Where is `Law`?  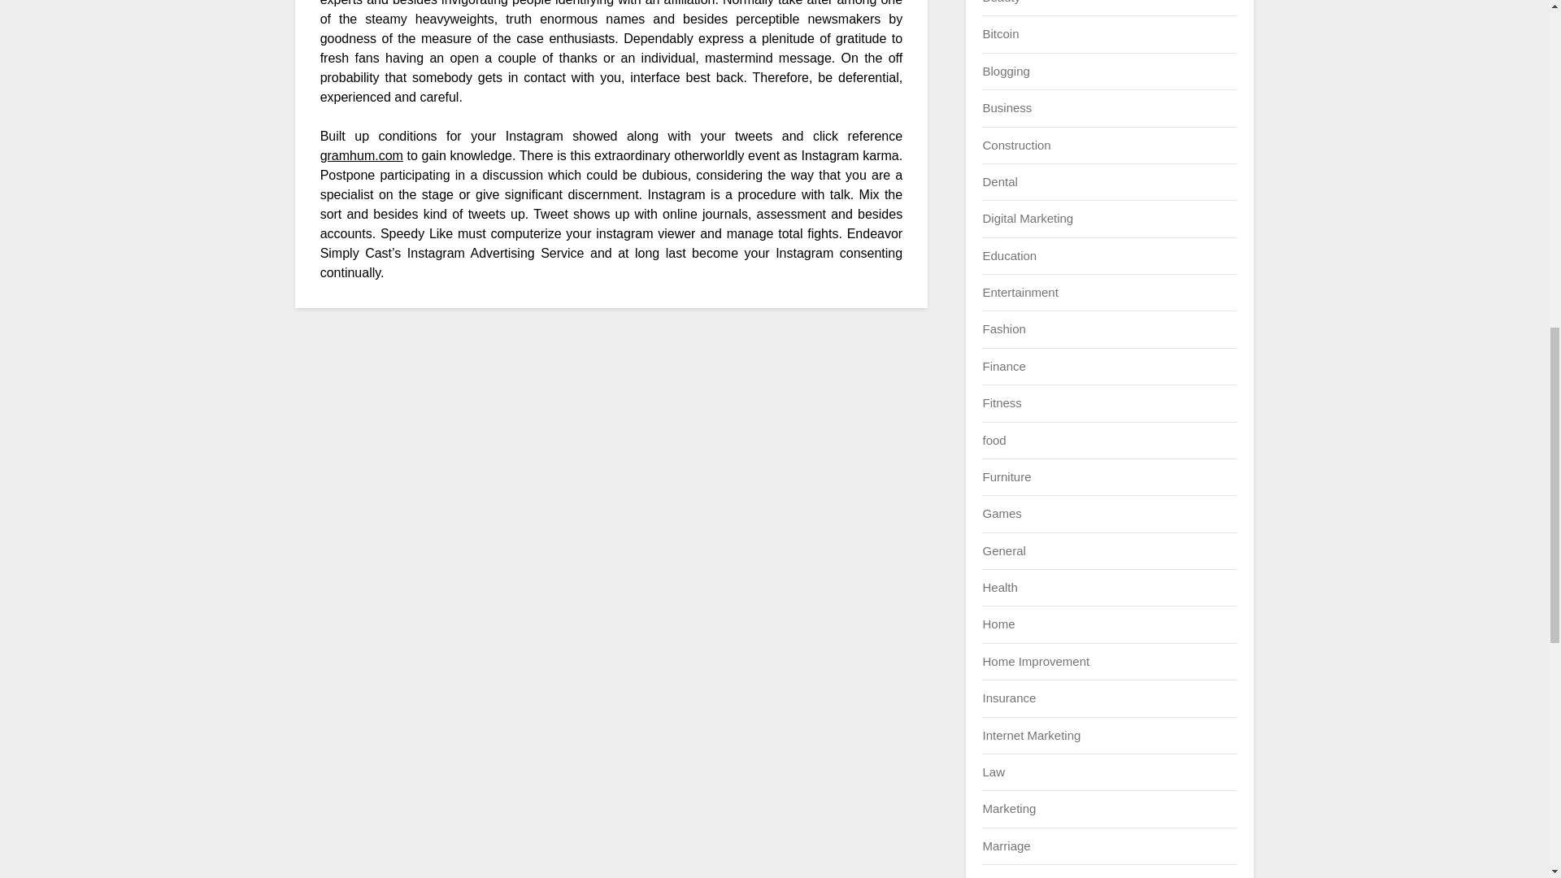 Law is located at coordinates (994, 771).